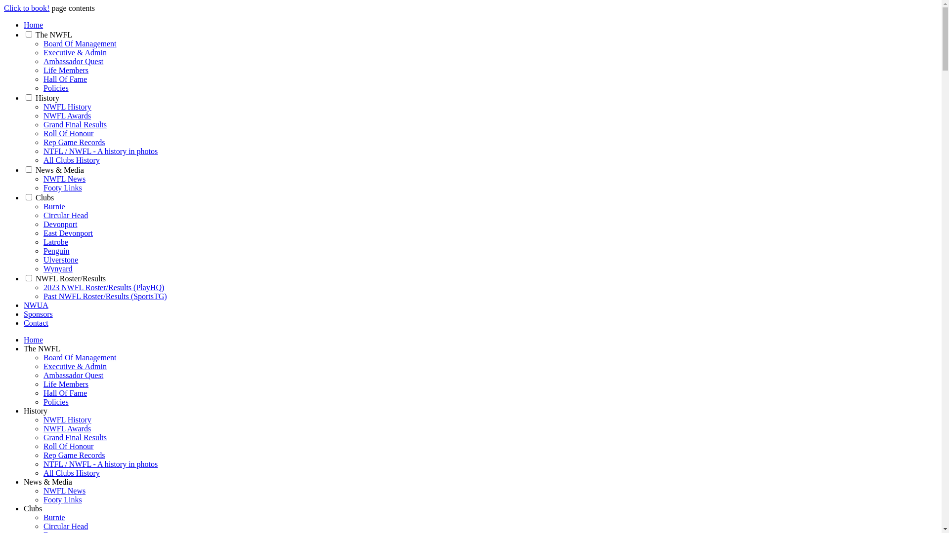  Describe the element at coordinates (74, 455) in the screenshot. I see `Rep Game Records` at that location.